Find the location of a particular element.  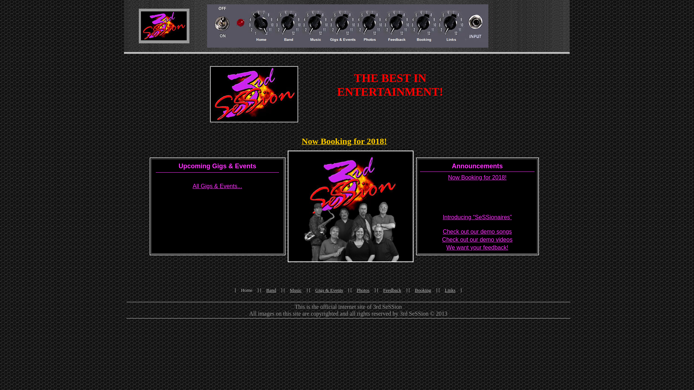

3rd SeSSion is located at coordinates (254, 94).